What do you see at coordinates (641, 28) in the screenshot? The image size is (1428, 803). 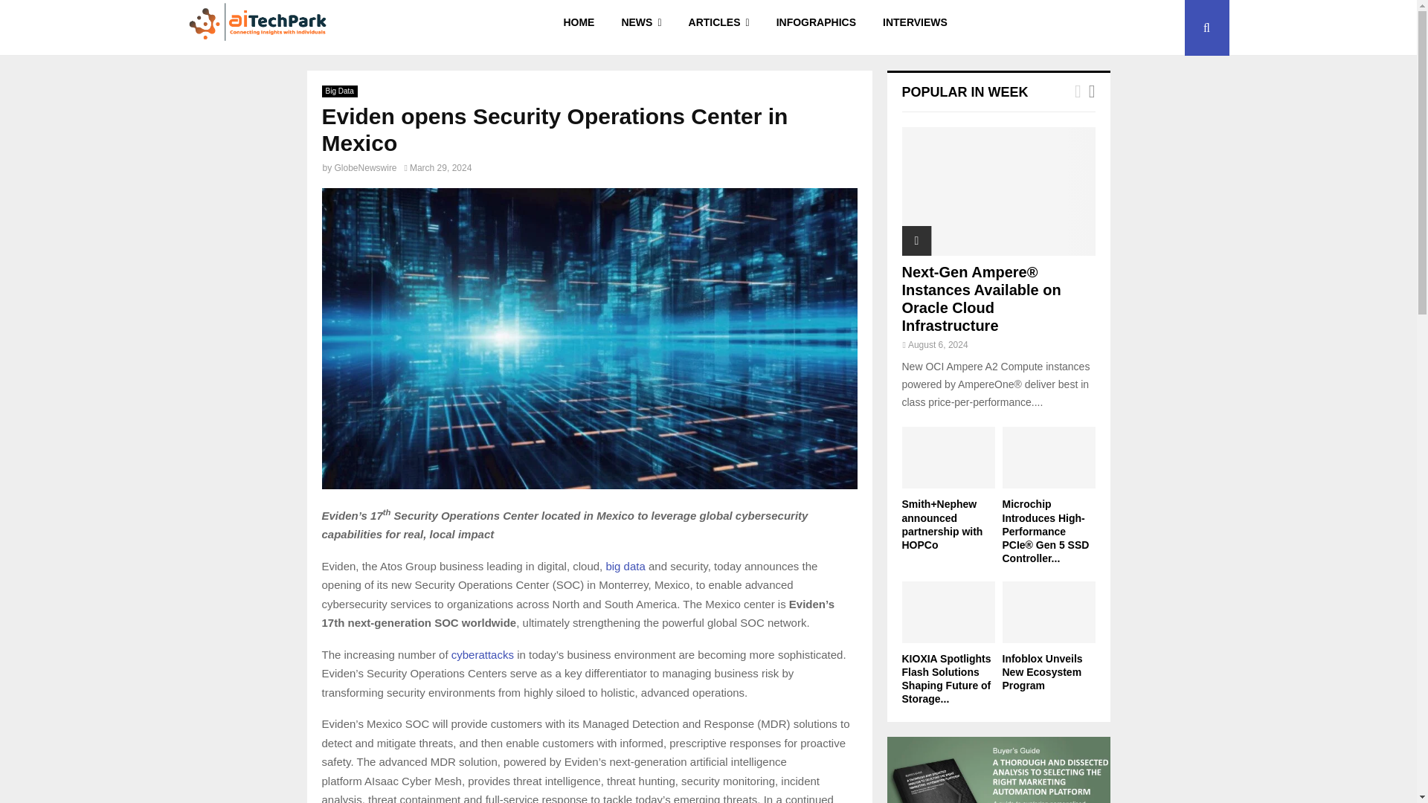 I see `NEWS` at bounding box center [641, 28].